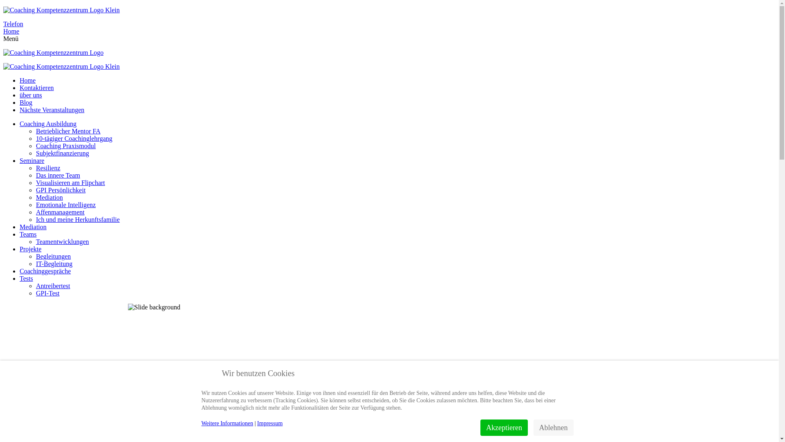 The image size is (785, 442). Describe the element at coordinates (30, 249) in the screenshot. I see `Projekte` at that location.